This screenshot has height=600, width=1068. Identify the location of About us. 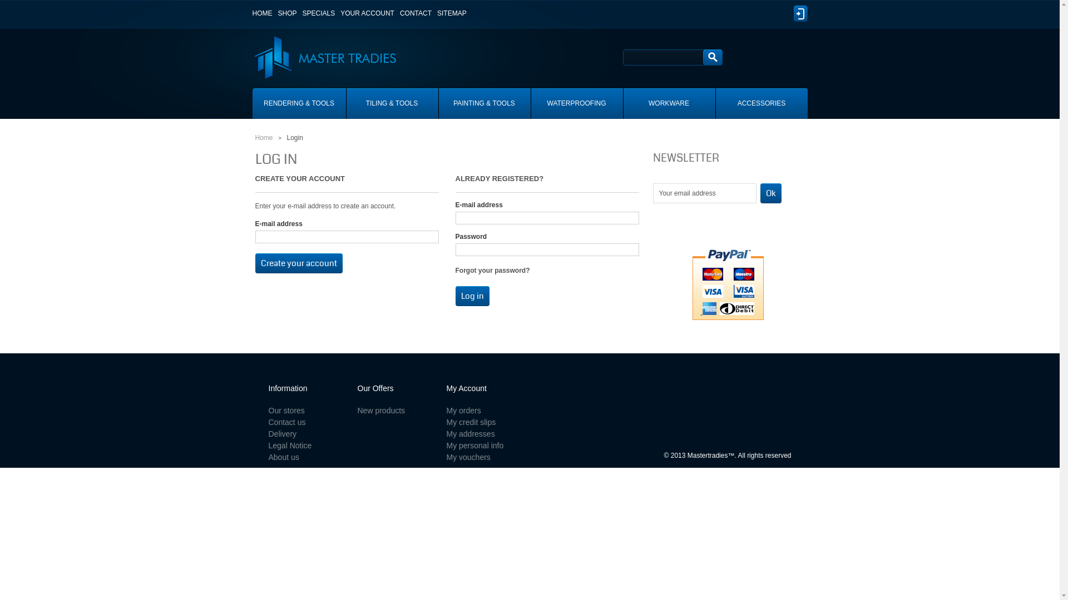
(284, 457).